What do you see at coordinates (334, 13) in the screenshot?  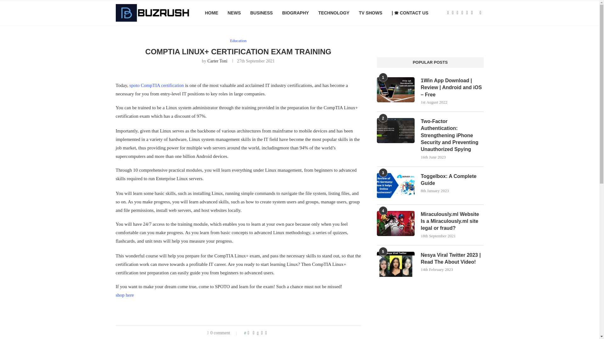 I see `TECHNOLOGY` at bounding box center [334, 13].